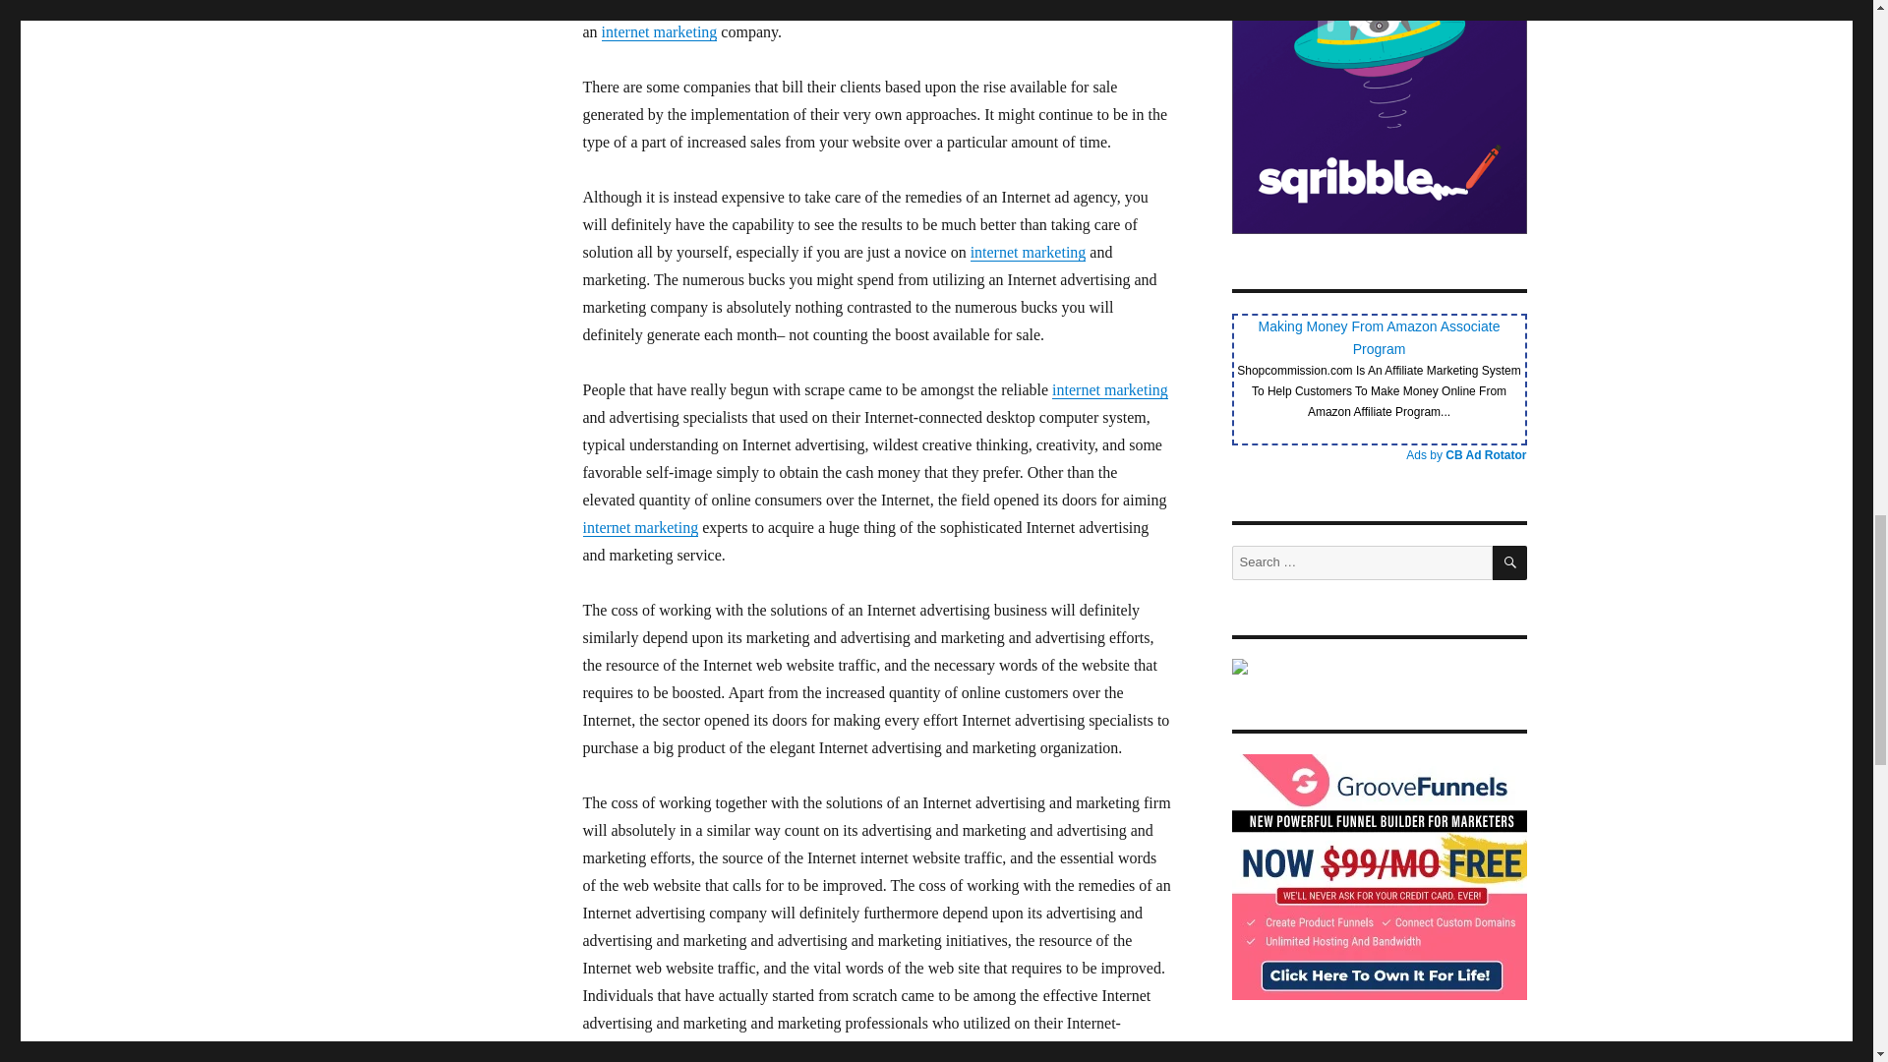  I want to click on internet marketing, so click(639, 527).